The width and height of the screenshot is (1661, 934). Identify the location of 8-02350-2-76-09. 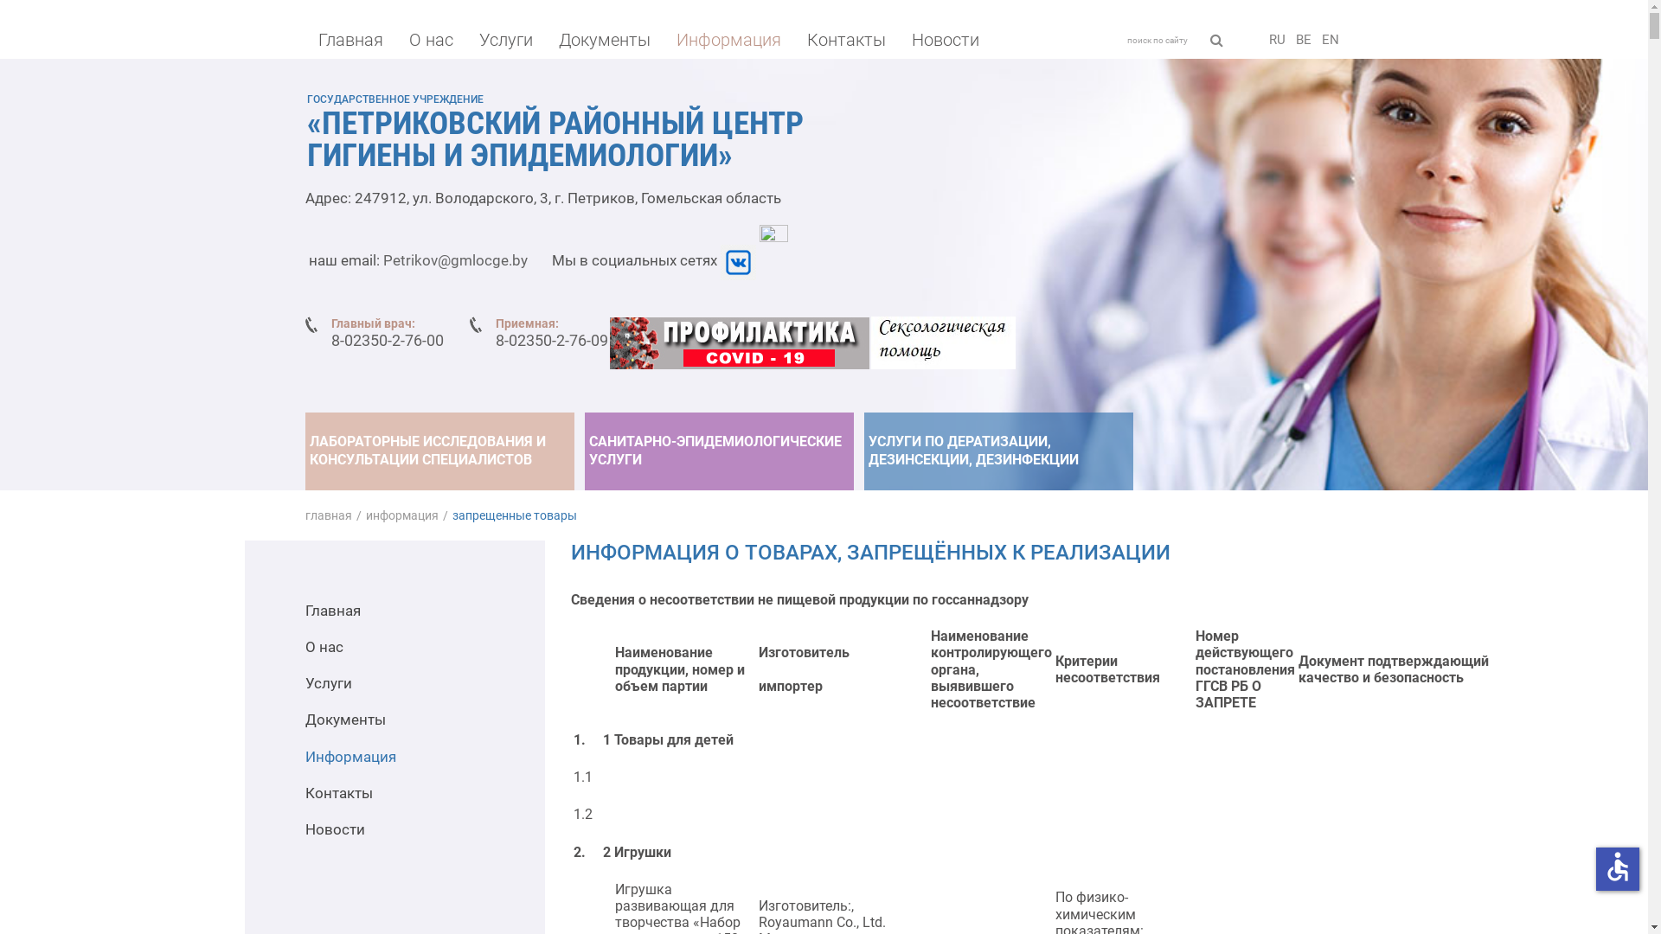
(551, 341).